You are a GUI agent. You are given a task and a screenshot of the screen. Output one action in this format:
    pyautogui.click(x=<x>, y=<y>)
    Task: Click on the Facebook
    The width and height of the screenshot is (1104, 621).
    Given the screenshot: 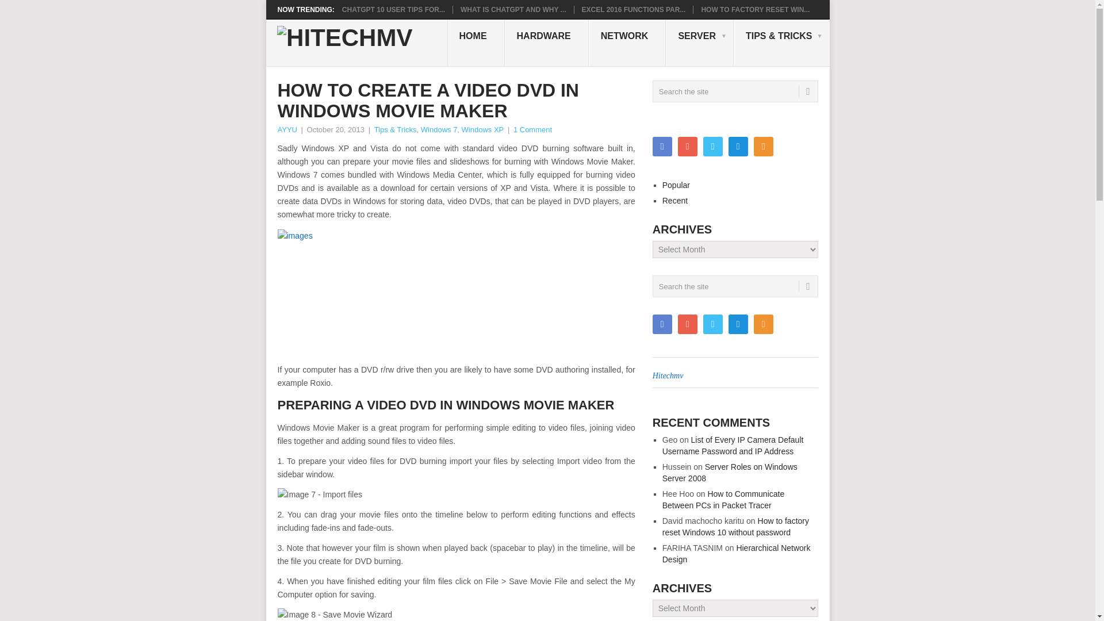 What is the action you would take?
    pyautogui.click(x=662, y=146)
    